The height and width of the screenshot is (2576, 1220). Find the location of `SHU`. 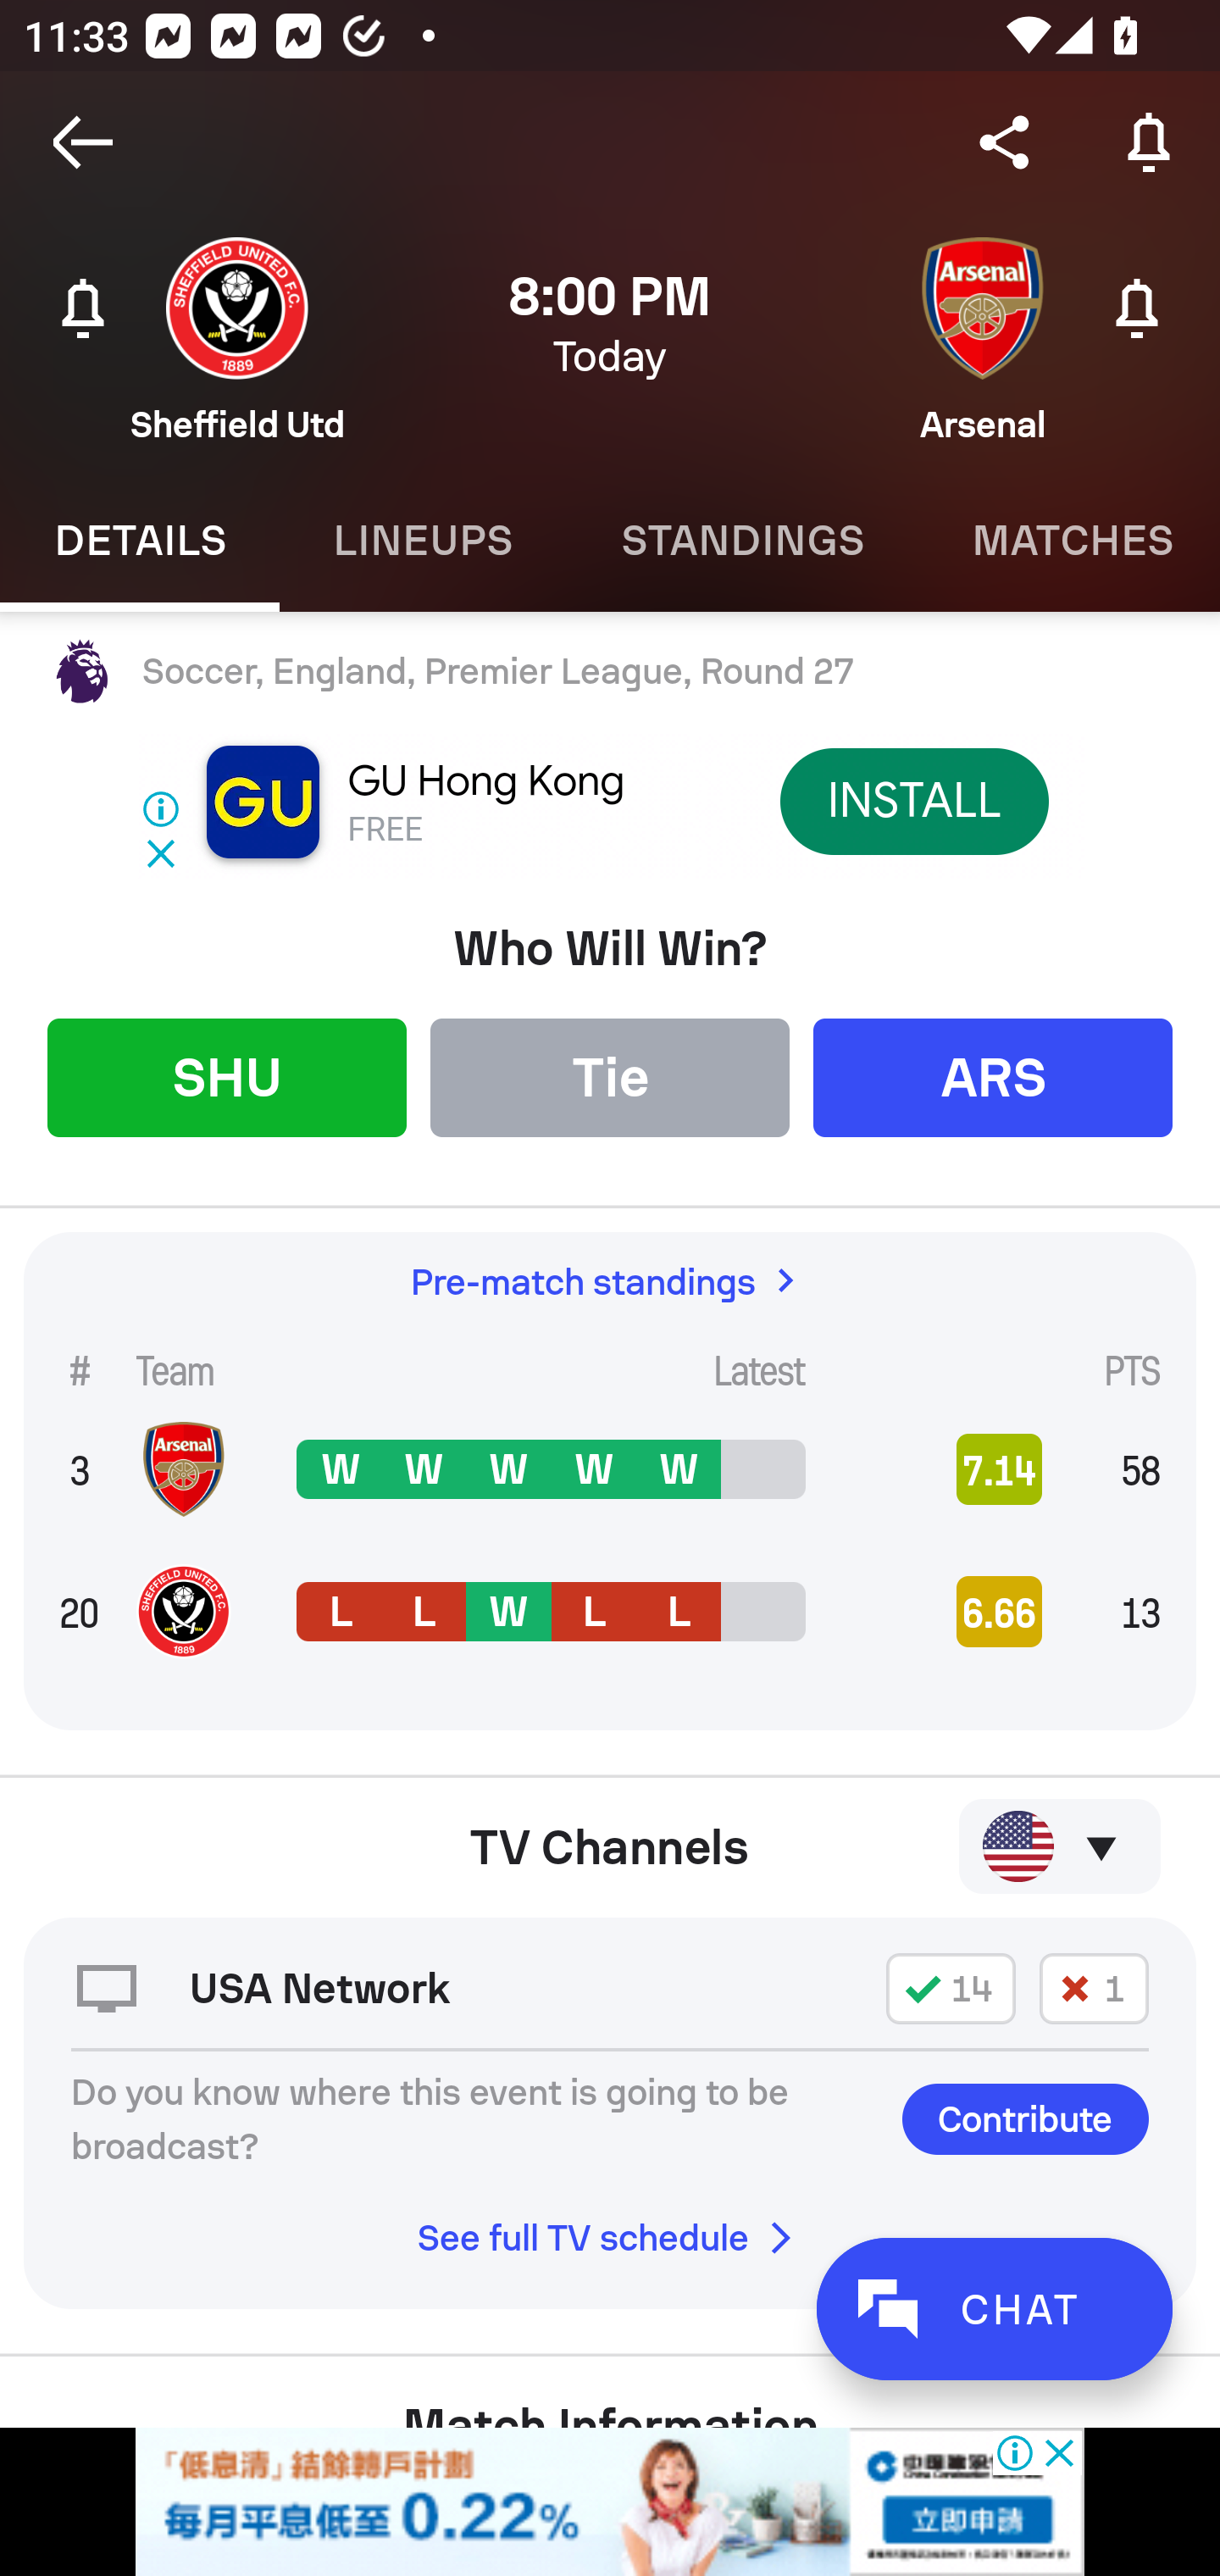

SHU is located at coordinates (227, 1076).